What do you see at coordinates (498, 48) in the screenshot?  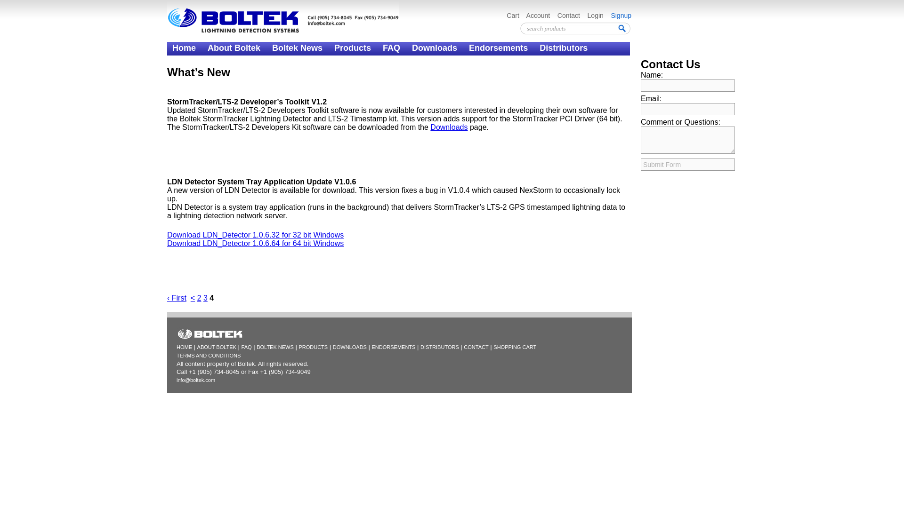 I see `Endorsements` at bounding box center [498, 48].